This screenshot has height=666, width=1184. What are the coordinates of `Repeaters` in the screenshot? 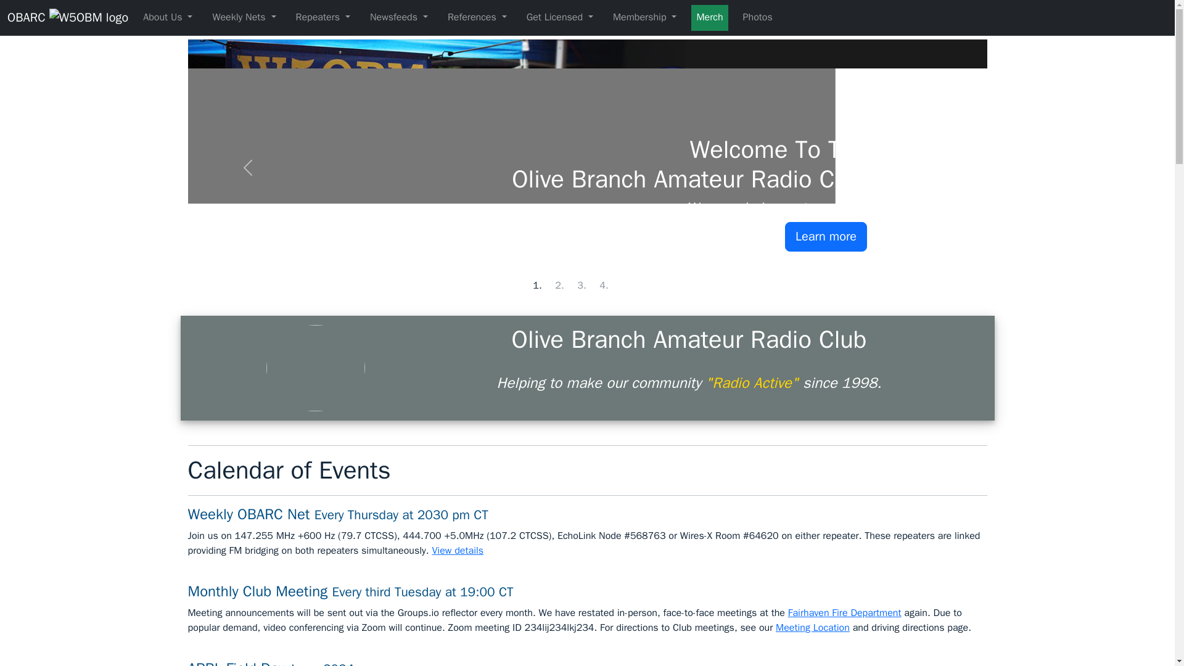 It's located at (323, 17).